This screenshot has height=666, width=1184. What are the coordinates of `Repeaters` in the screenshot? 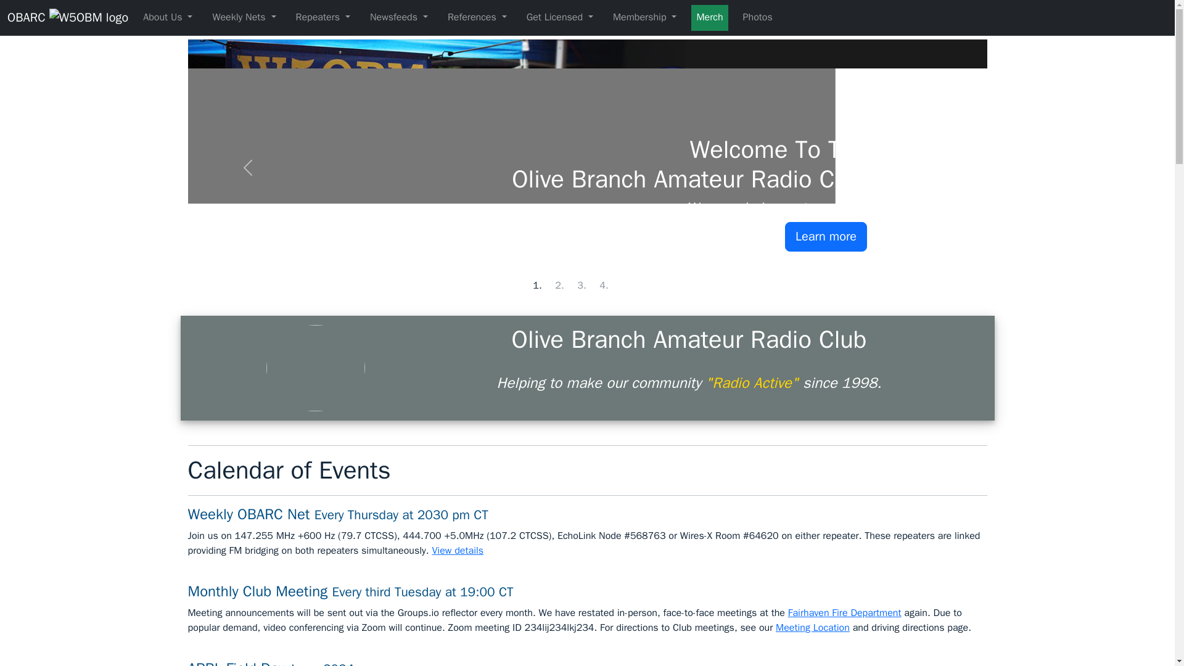 It's located at (323, 17).